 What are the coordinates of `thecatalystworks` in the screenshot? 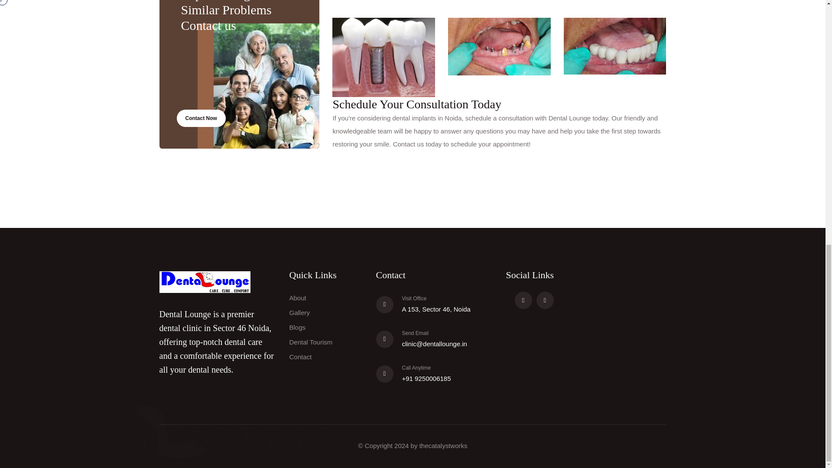 It's located at (443, 445).